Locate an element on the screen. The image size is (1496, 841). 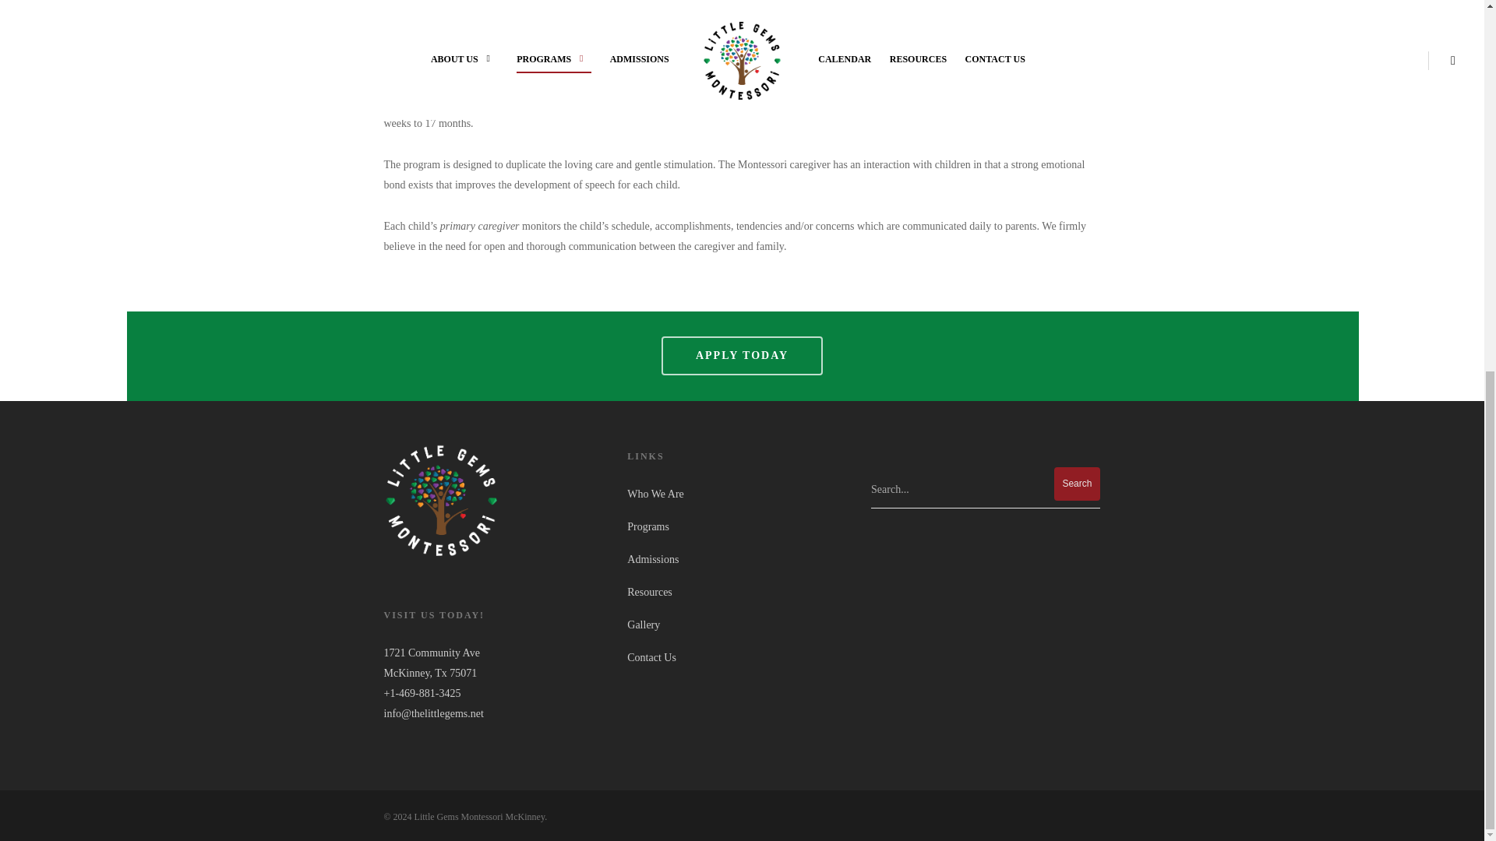
Gallery is located at coordinates (741, 625).